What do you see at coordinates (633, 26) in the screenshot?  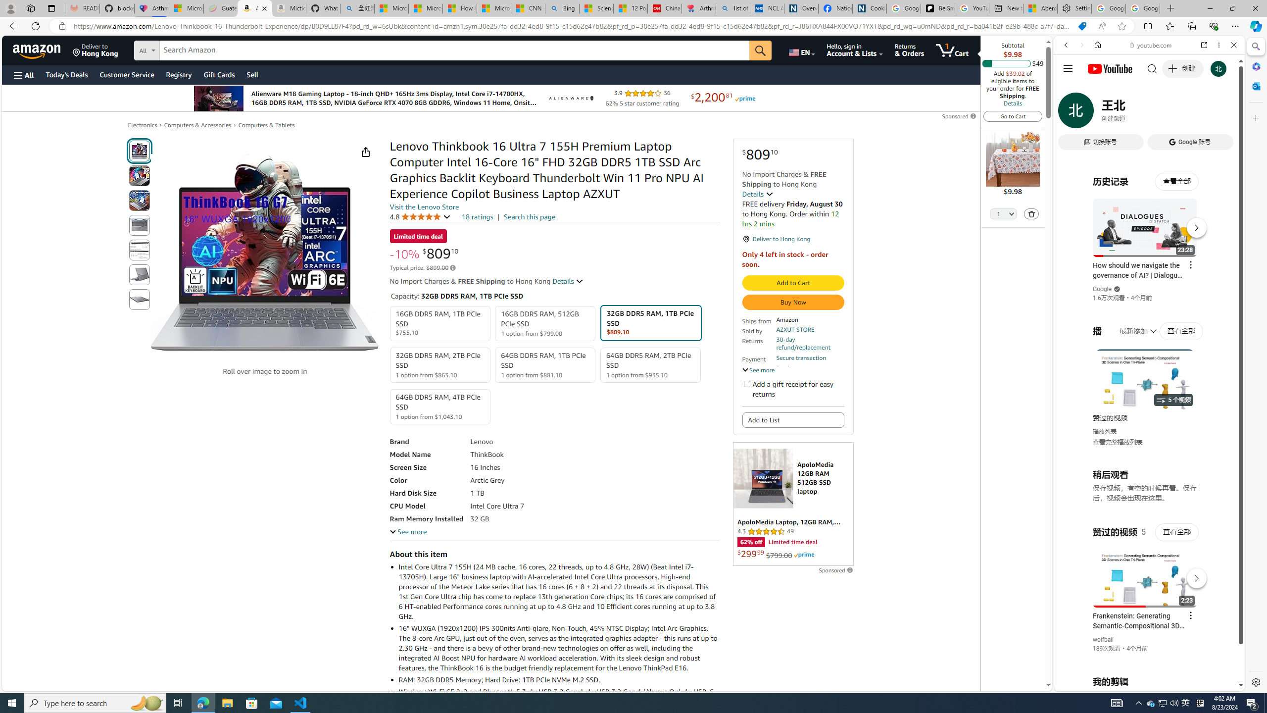 I see `App bar` at bounding box center [633, 26].